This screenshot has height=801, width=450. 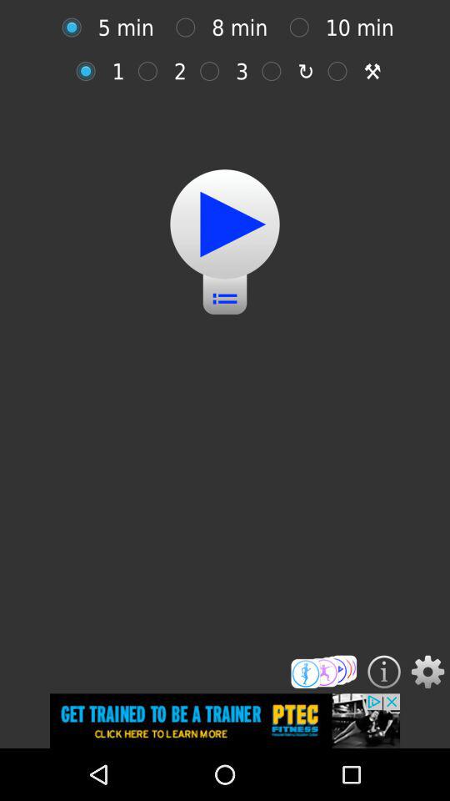 I want to click on select option button, so click(x=190, y=27).